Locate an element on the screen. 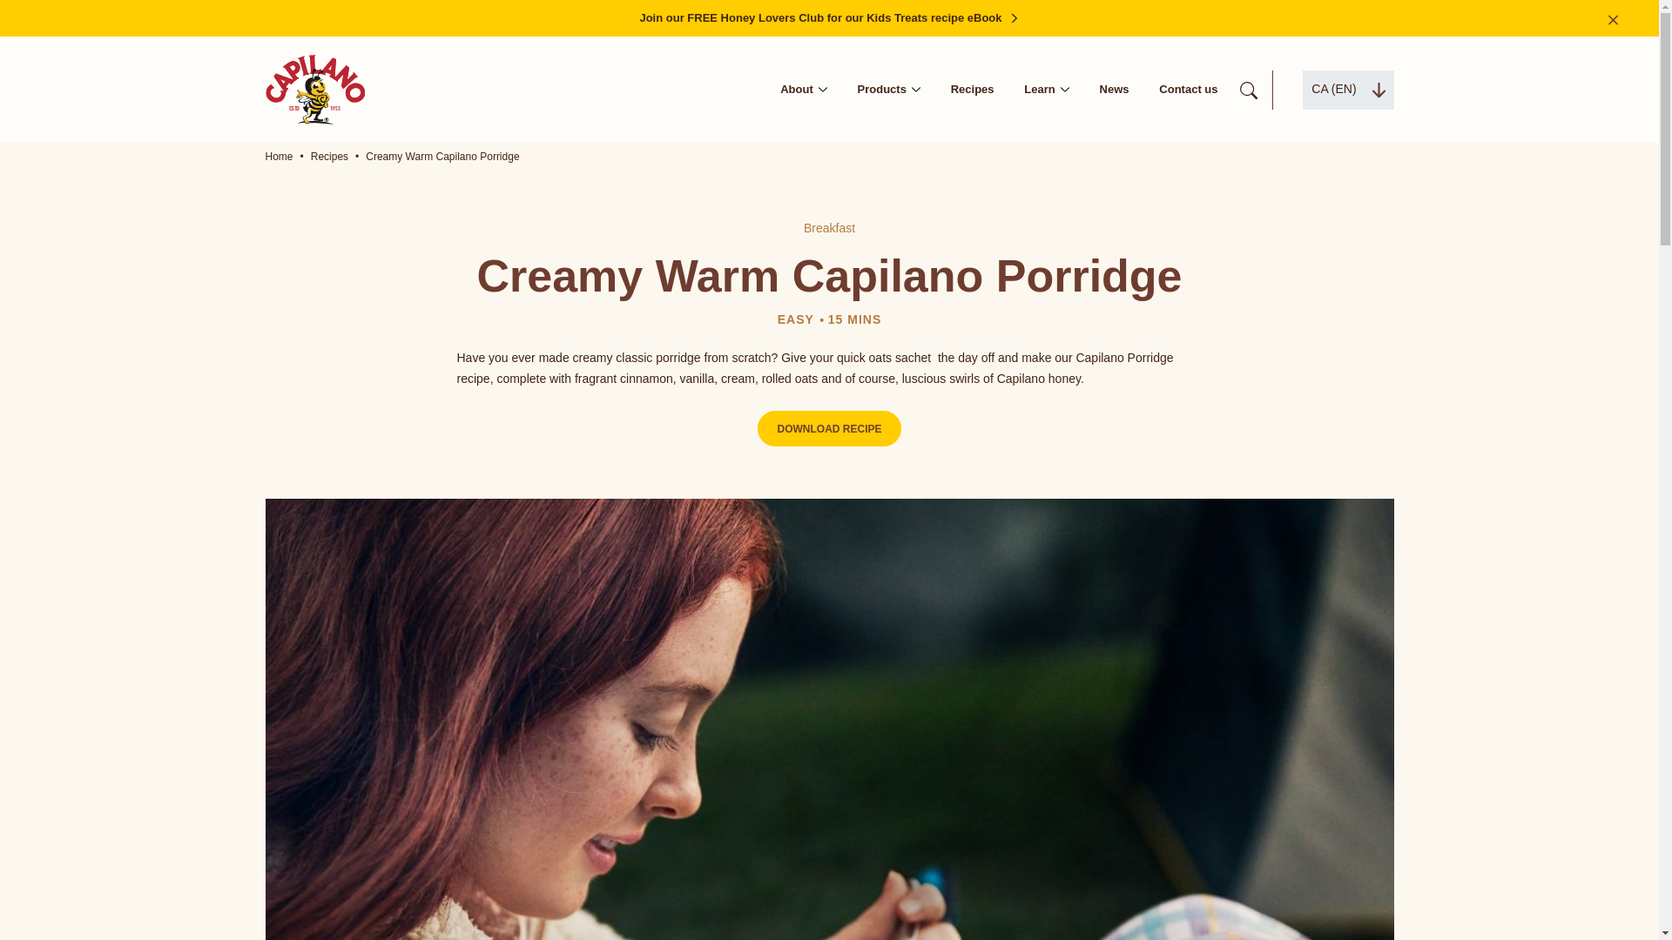  Recipes is located at coordinates (973, 91).